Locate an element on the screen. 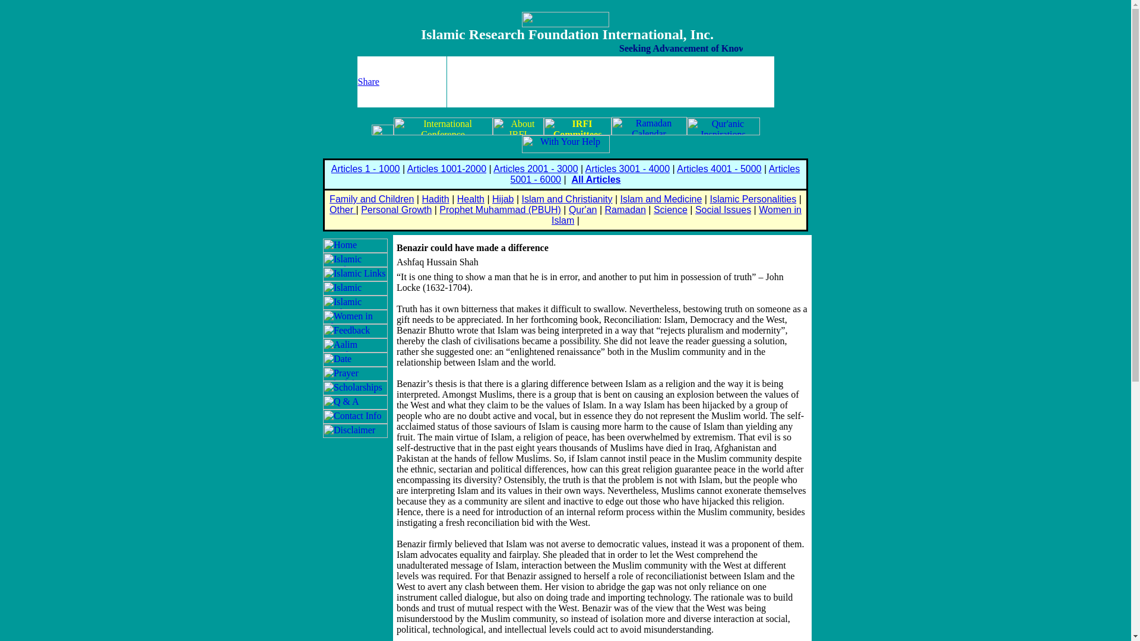  Share is located at coordinates (368, 81).